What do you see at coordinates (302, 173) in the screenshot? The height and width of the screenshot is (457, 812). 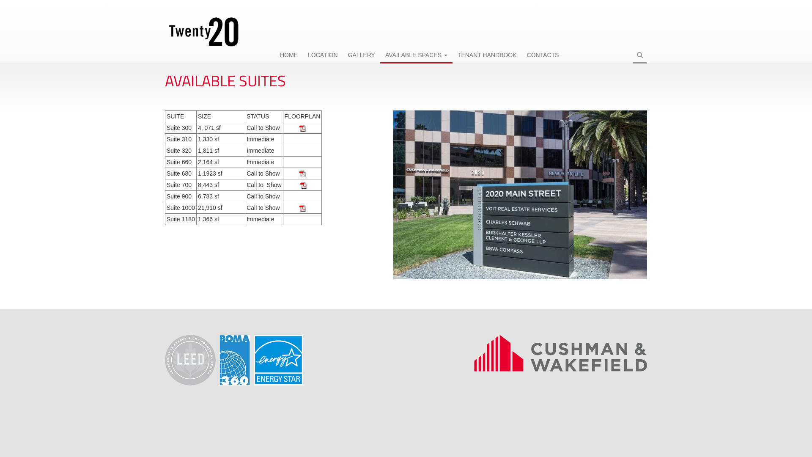 I see `2020_-_Suite_680.pdf` at bounding box center [302, 173].